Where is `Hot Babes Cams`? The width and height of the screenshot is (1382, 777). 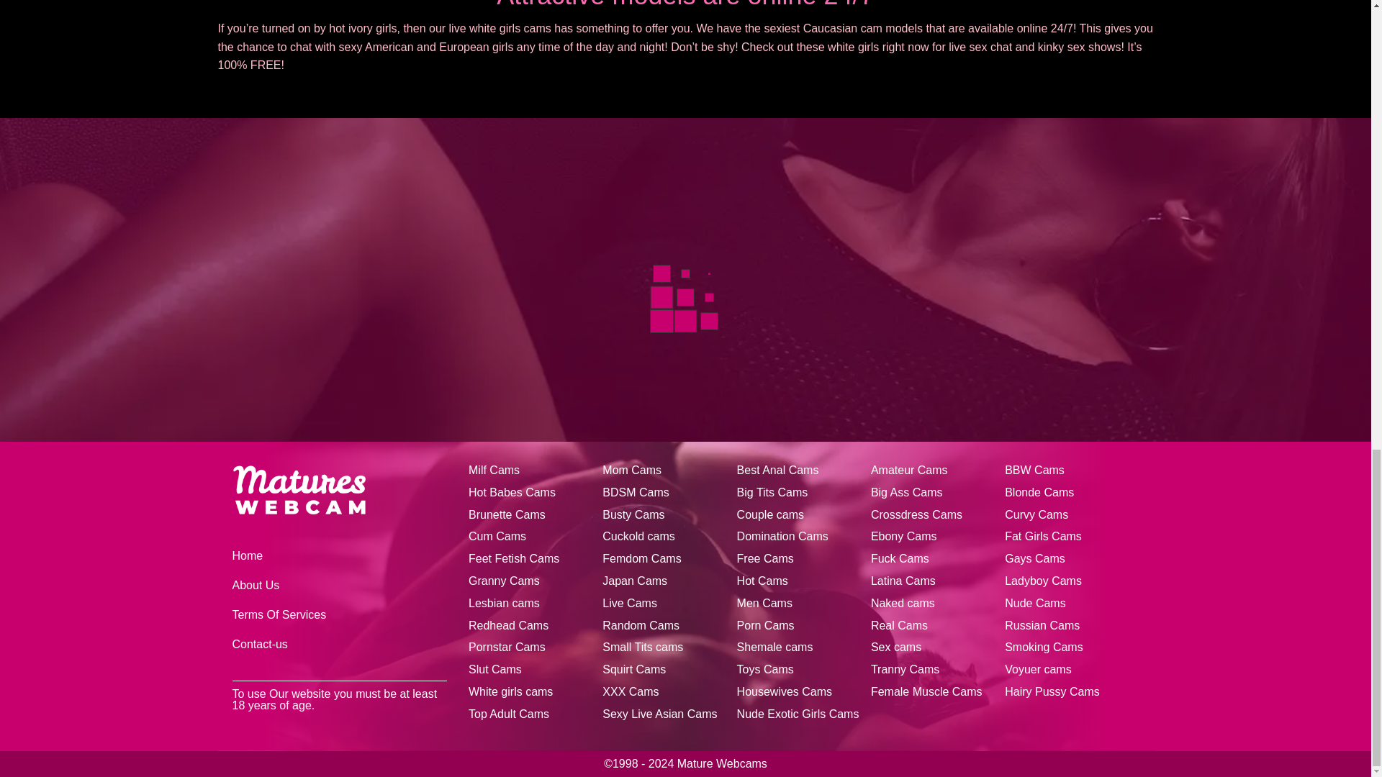
Hot Babes Cams is located at coordinates (511, 493).